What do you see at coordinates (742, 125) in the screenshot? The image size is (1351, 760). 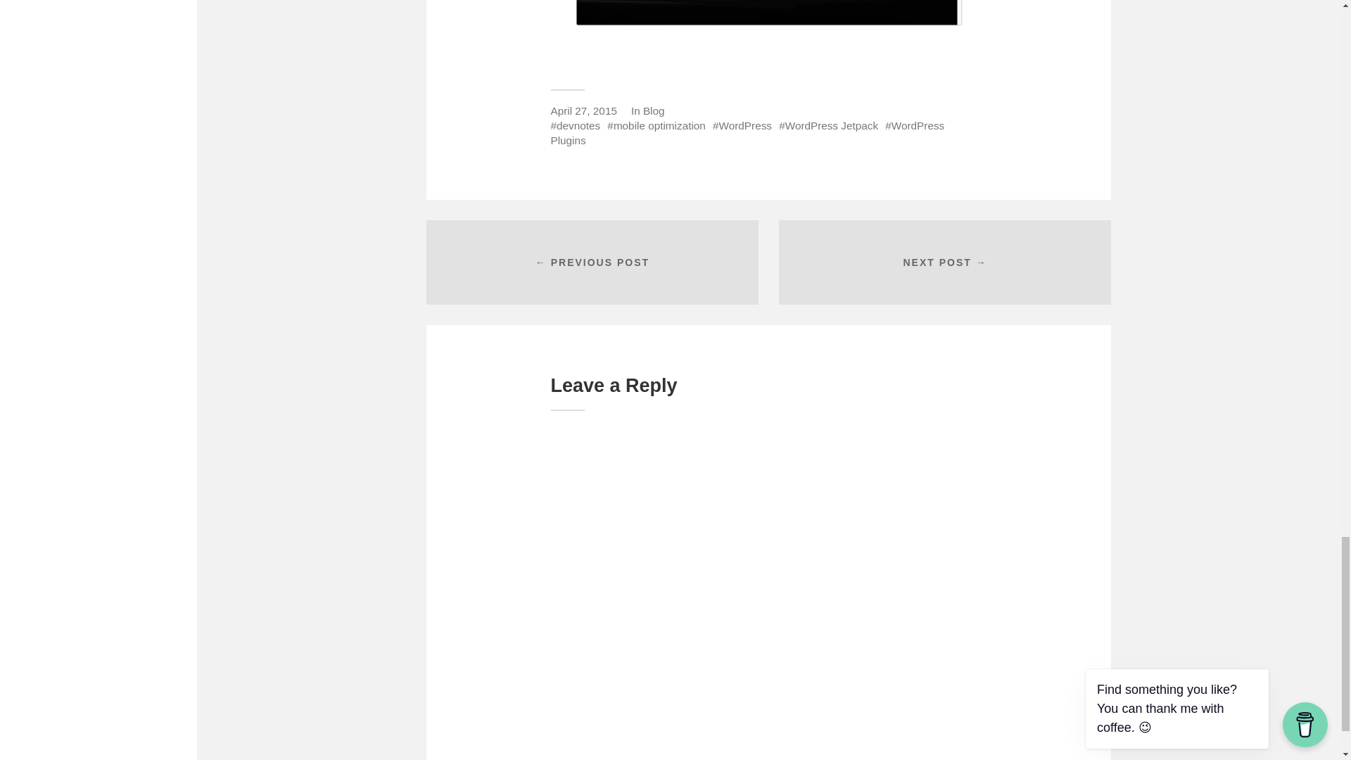 I see `WordPress` at bounding box center [742, 125].